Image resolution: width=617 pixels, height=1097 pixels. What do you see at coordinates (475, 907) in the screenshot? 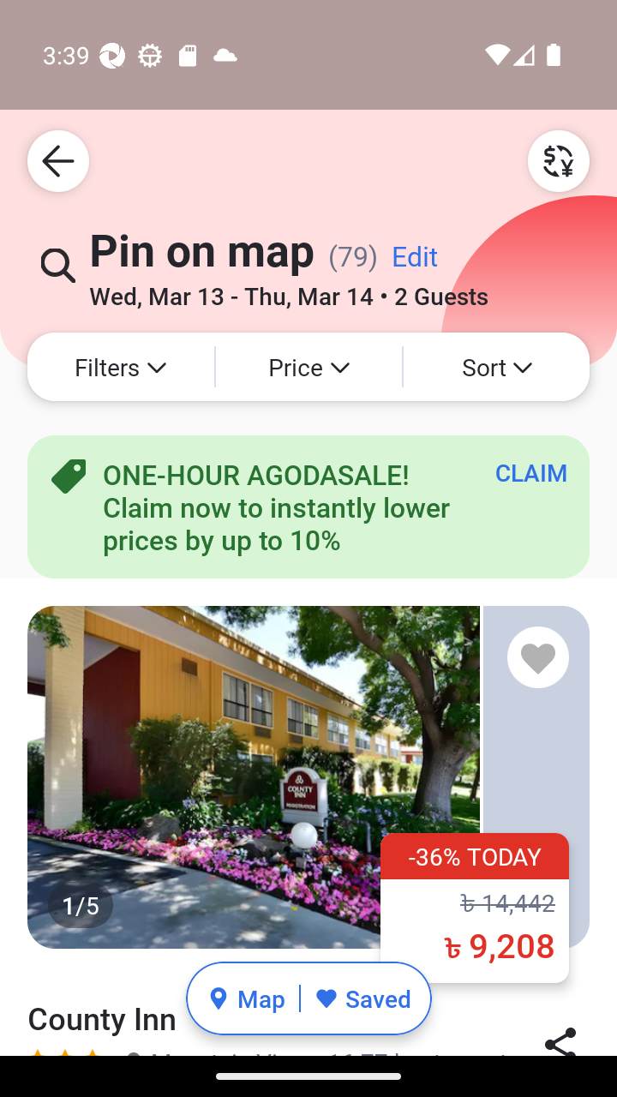
I see `-36% TODAY ‪৳ 14,442 ‪৳ 9,208` at bounding box center [475, 907].